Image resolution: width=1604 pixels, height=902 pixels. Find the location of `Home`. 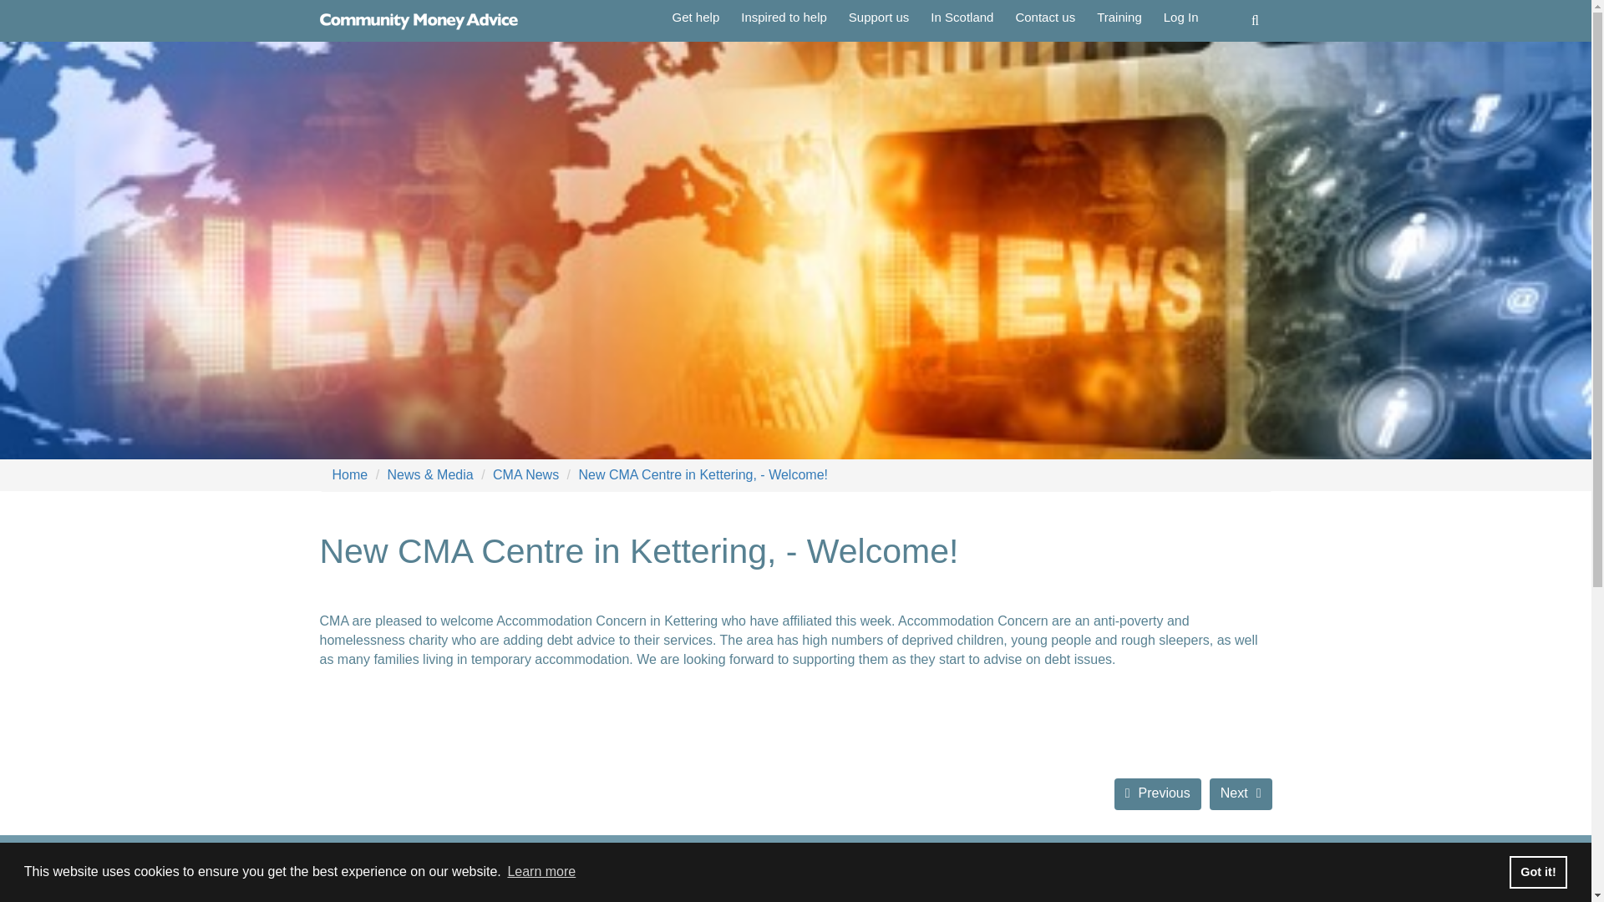

Home is located at coordinates (350, 474).